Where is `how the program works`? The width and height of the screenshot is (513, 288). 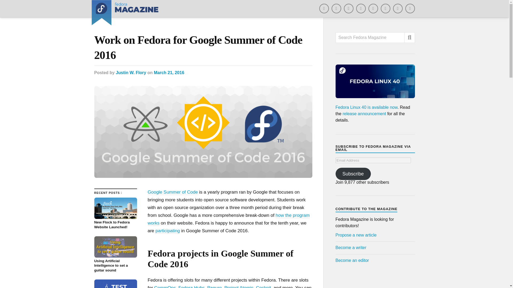
how the program works is located at coordinates (229, 219).